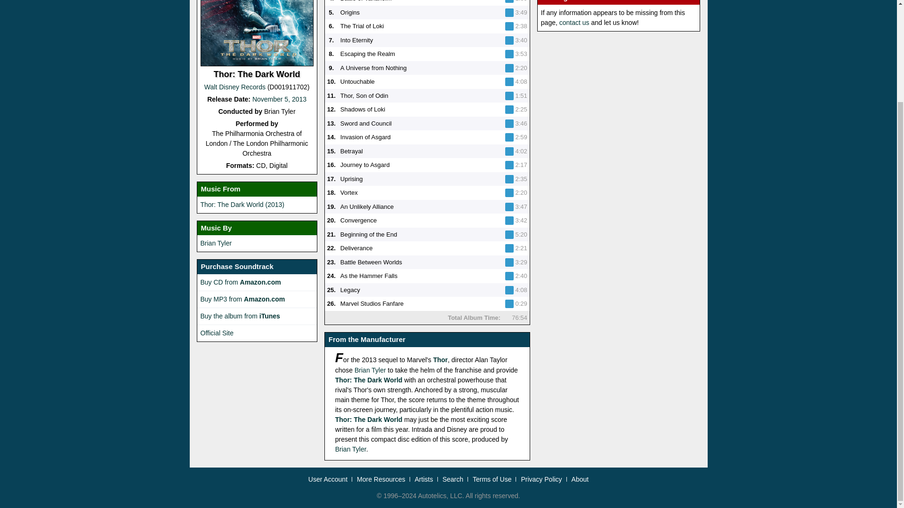 The image size is (904, 508). Describe the element at coordinates (217, 243) in the screenshot. I see `Brian Tyler` at that location.